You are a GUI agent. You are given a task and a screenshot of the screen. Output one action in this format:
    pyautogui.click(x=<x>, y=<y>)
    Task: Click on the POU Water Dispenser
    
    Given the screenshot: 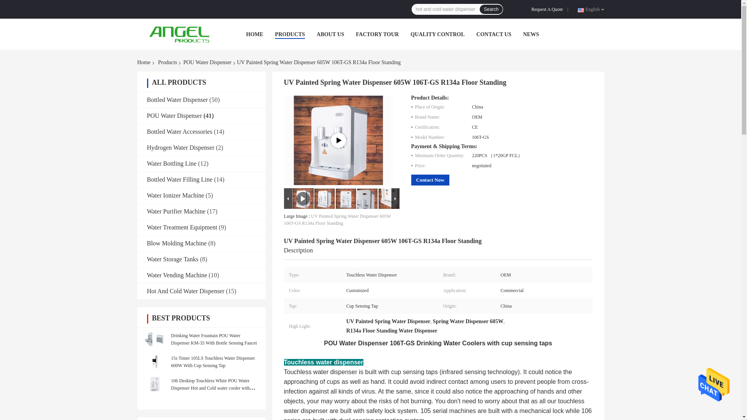 What is the action you would take?
    pyautogui.click(x=207, y=62)
    